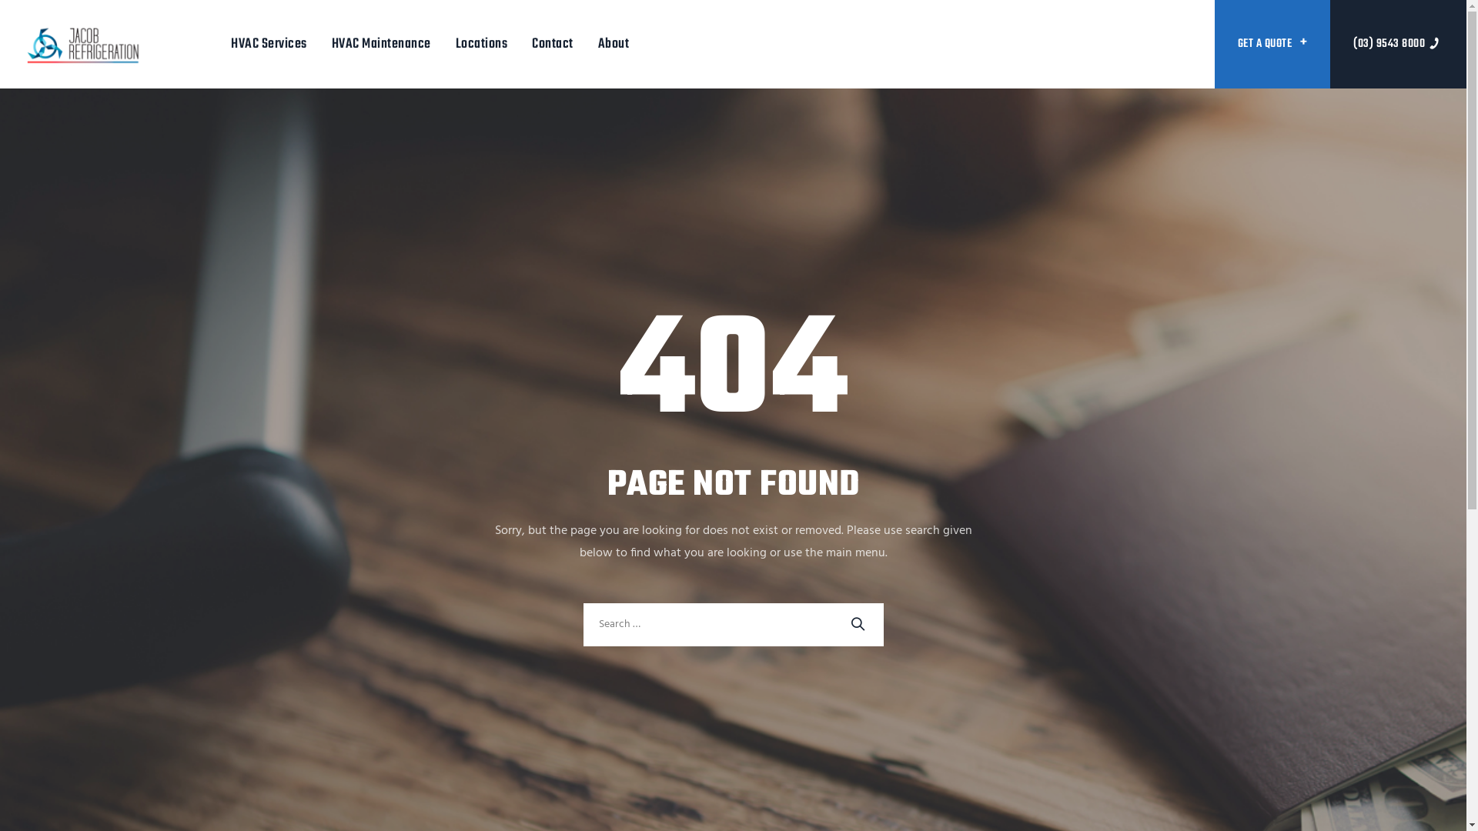  What do you see at coordinates (269, 45) in the screenshot?
I see `HVAC Services` at bounding box center [269, 45].